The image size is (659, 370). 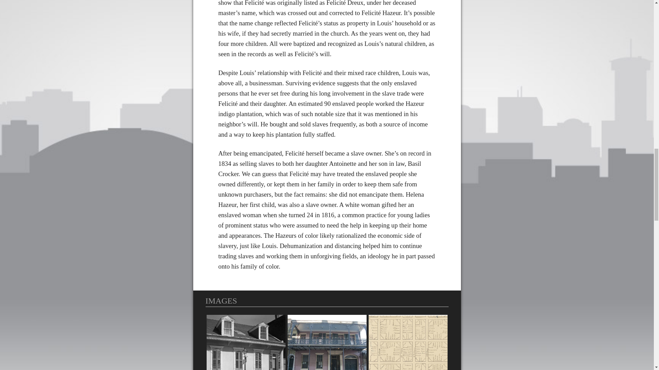 What do you see at coordinates (246, 343) in the screenshot?
I see `Hazeur Home on Orleans` at bounding box center [246, 343].